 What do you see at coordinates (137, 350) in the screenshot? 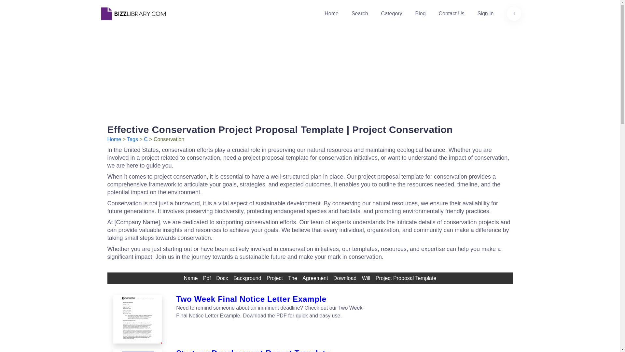
I see `Strategy Development Report Template` at bounding box center [137, 350].